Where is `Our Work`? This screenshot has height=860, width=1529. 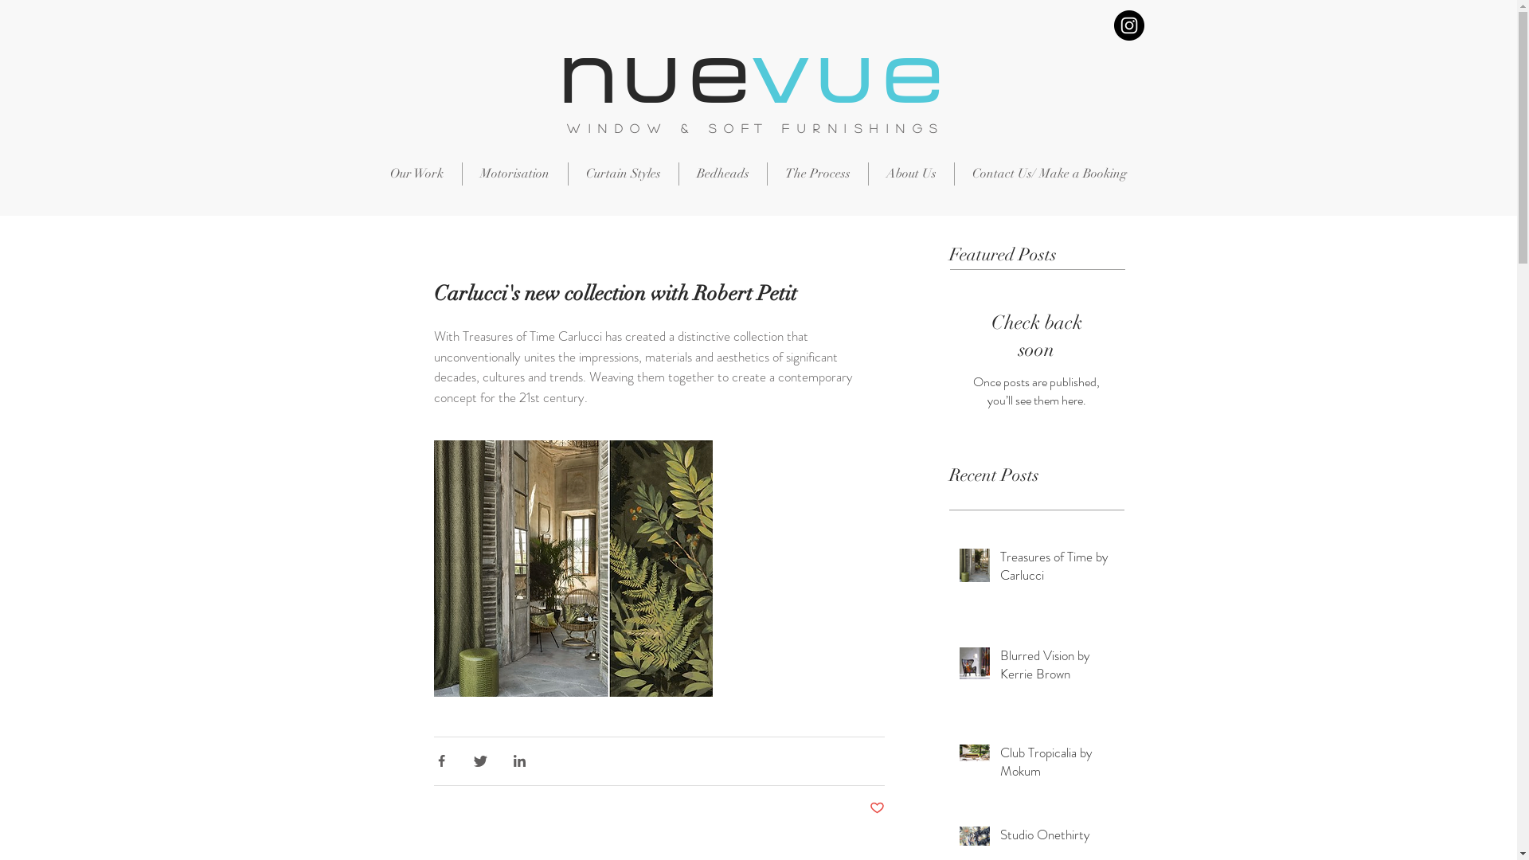
Our Work is located at coordinates (417, 174).